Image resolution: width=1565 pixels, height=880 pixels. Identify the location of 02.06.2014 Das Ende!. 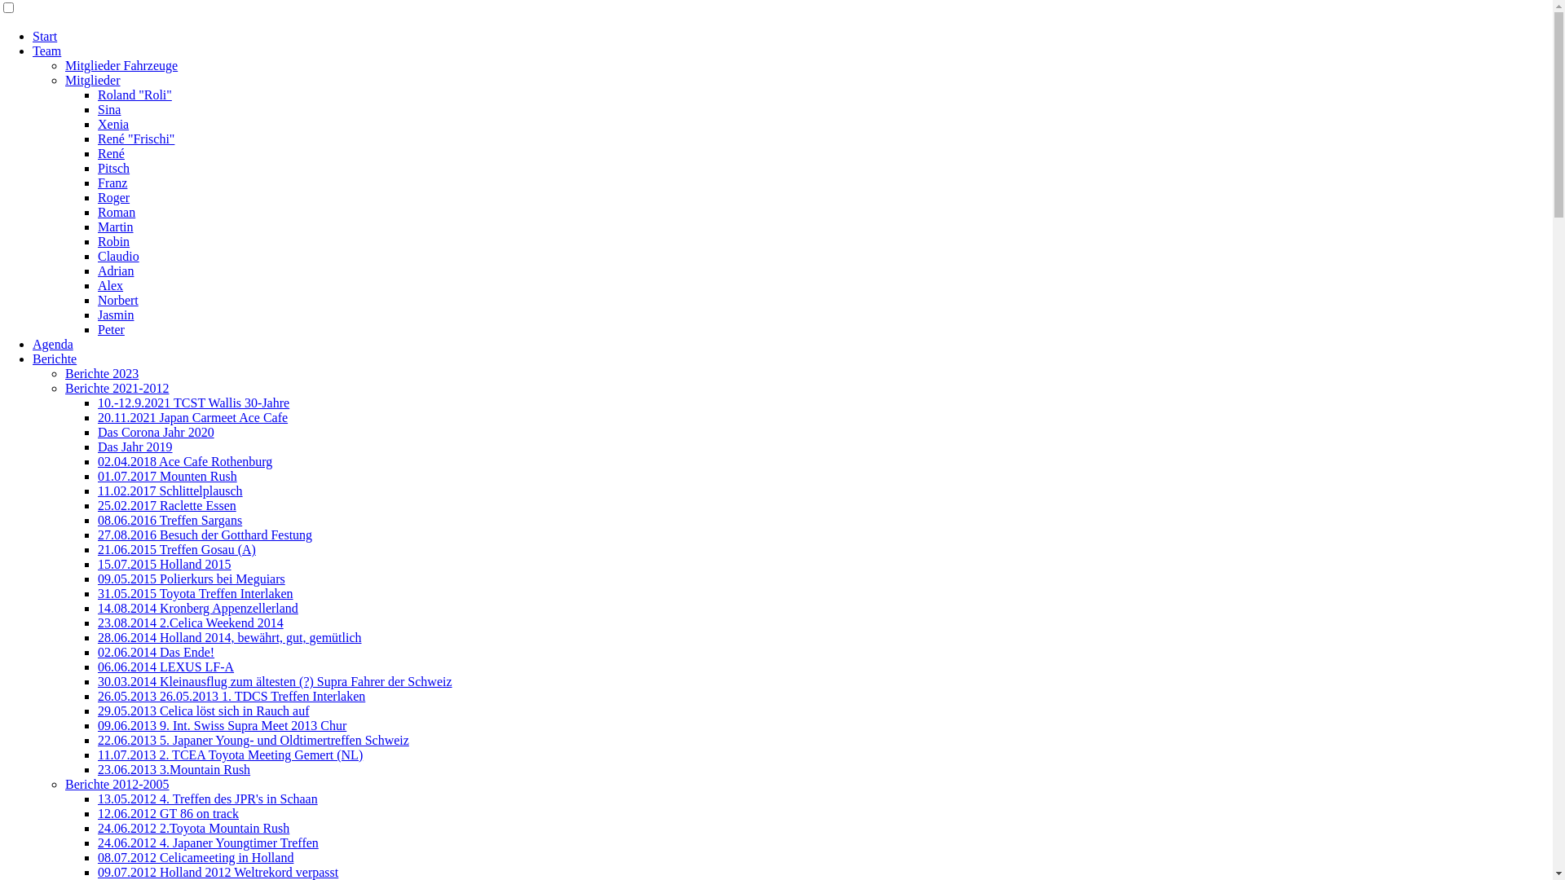
(156, 652).